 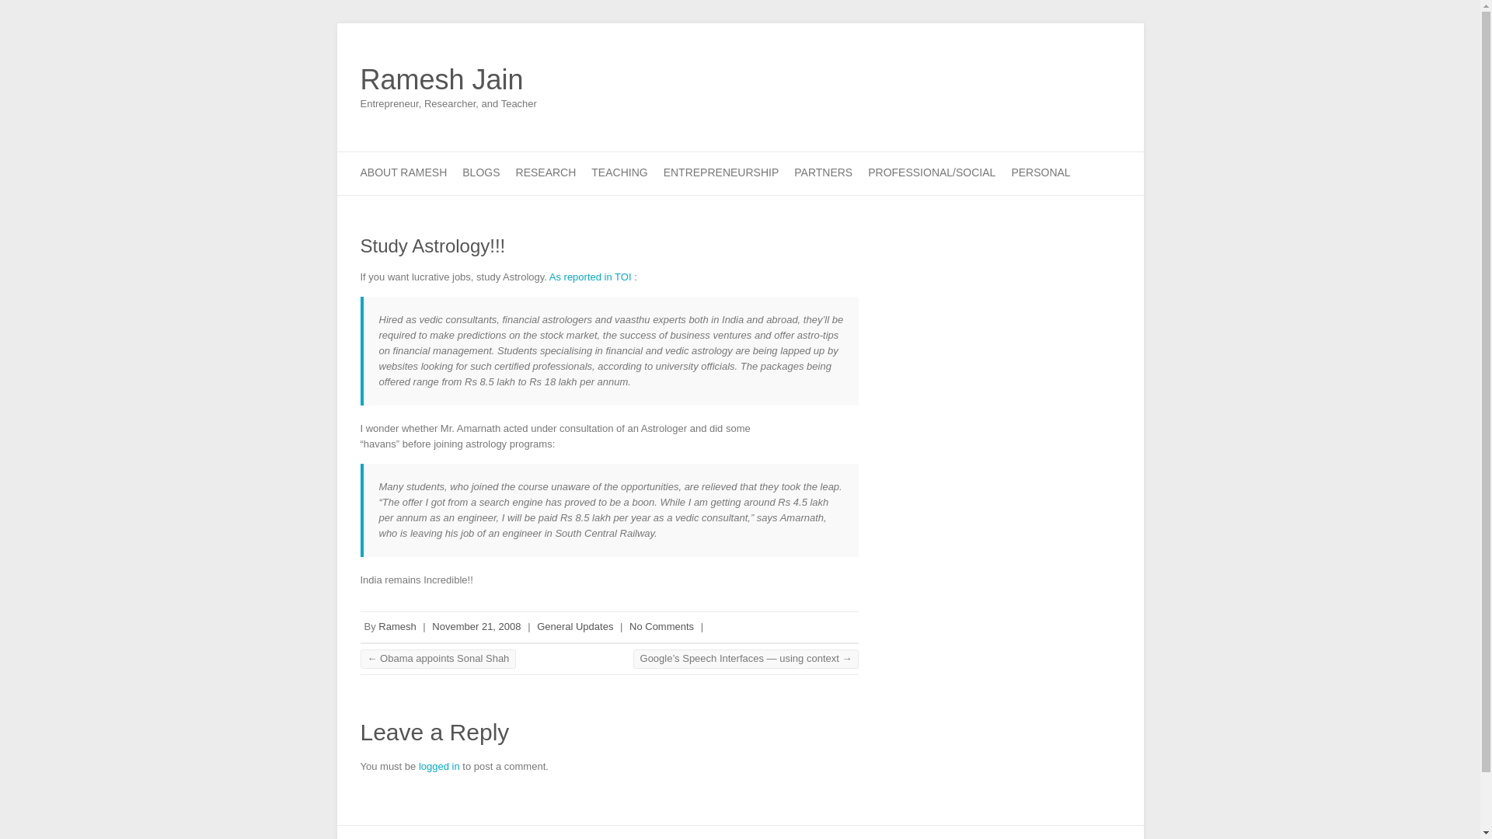 I want to click on ENTREPRENEURSHIP, so click(x=721, y=172).